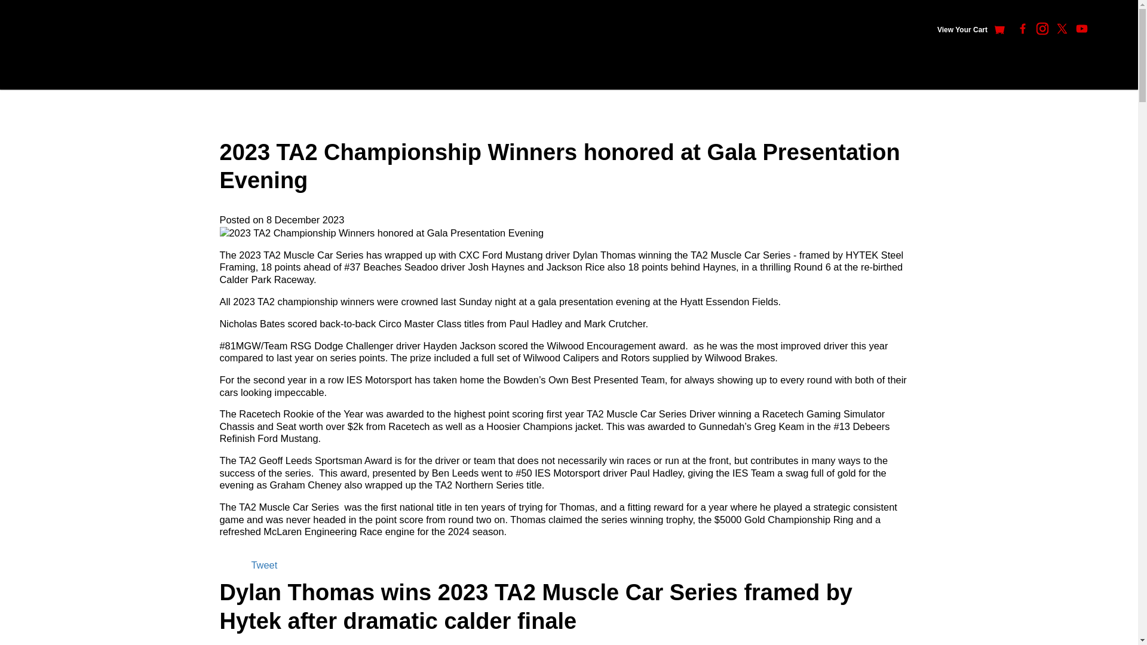 This screenshot has width=1147, height=645. I want to click on TA2 Racing Pty Ltd, so click(65, 44).